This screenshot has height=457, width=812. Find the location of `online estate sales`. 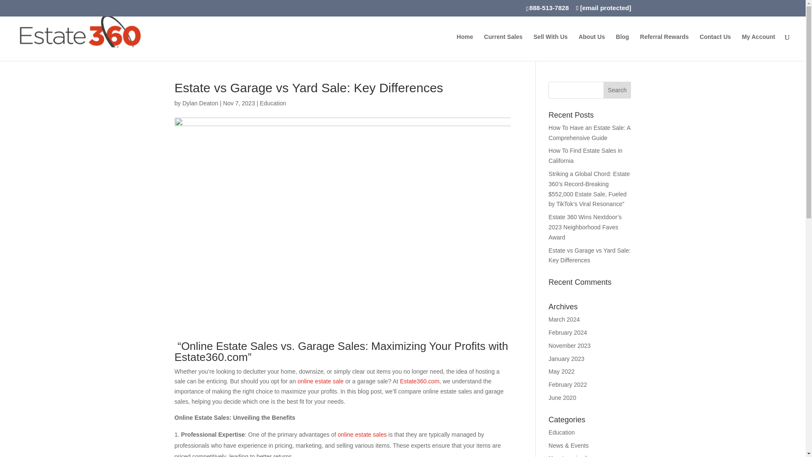

online estate sales is located at coordinates (362, 434).